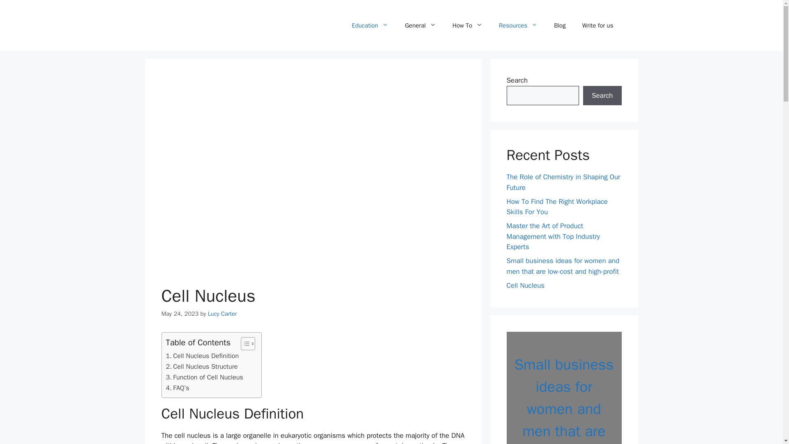 This screenshot has height=444, width=789. Describe the element at coordinates (518, 25) in the screenshot. I see `Resources` at that location.